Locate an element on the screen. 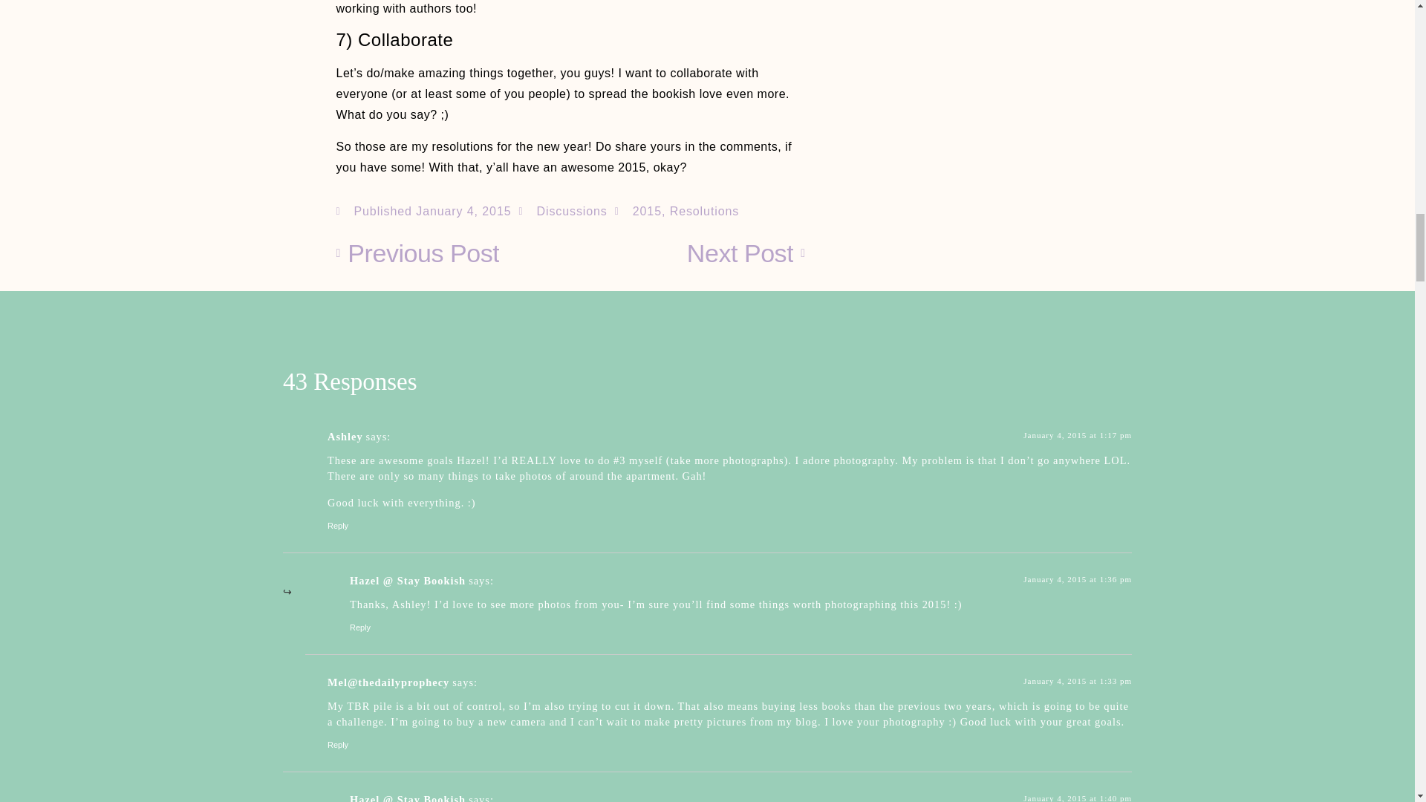  2015 is located at coordinates (647, 211).